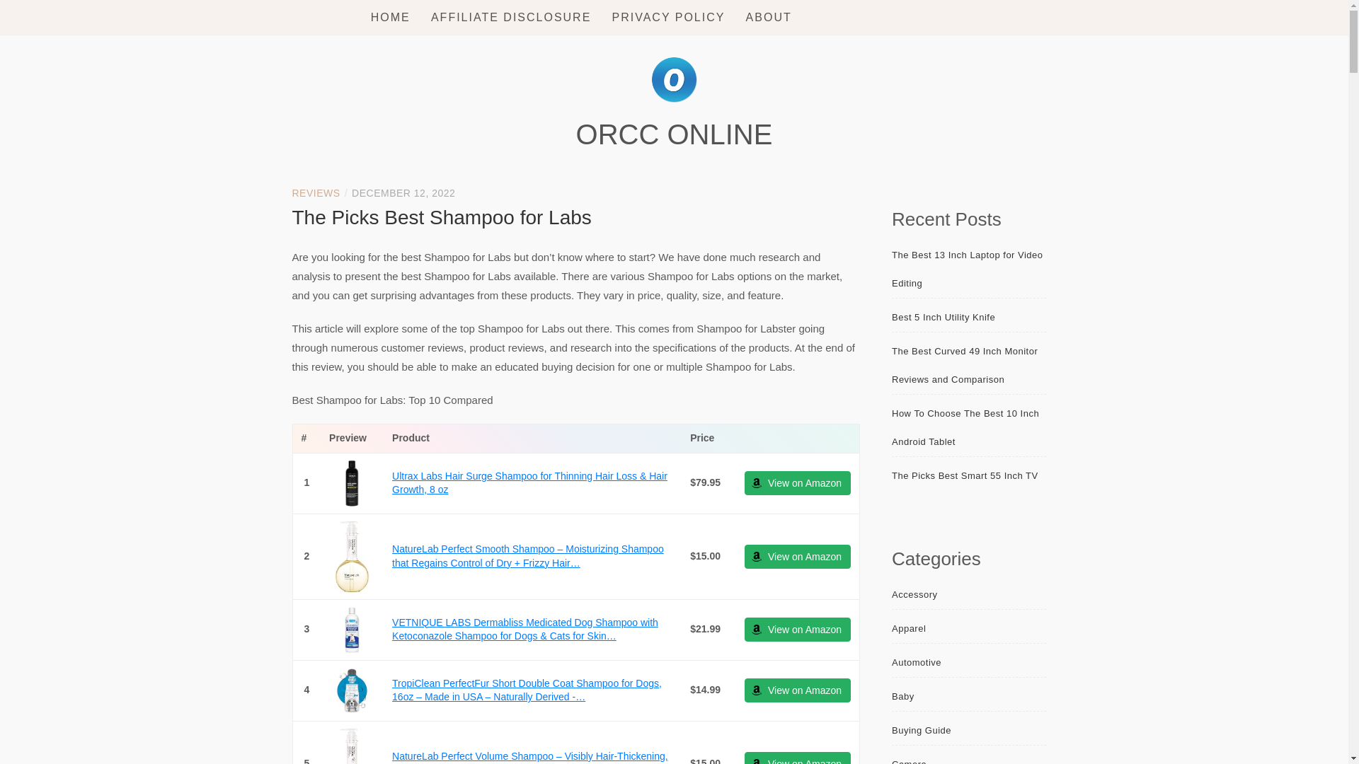 The height and width of the screenshot is (764, 1359). Describe the element at coordinates (797, 690) in the screenshot. I see `View on Amazon` at that location.